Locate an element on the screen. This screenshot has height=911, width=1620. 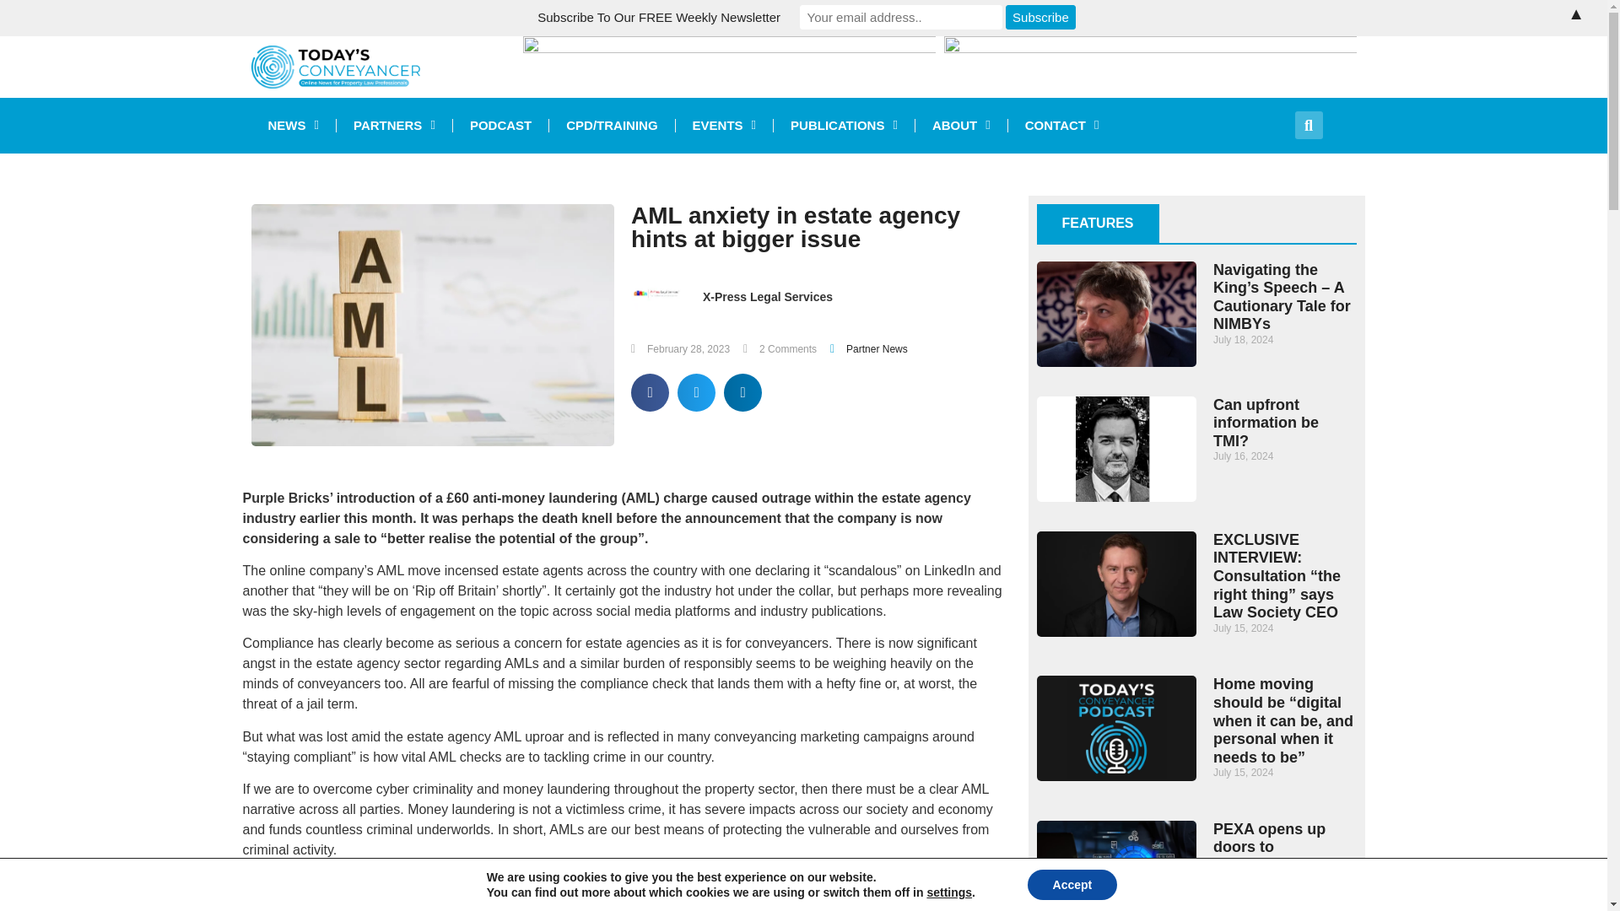
Subscribe is located at coordinates (1041, 17).